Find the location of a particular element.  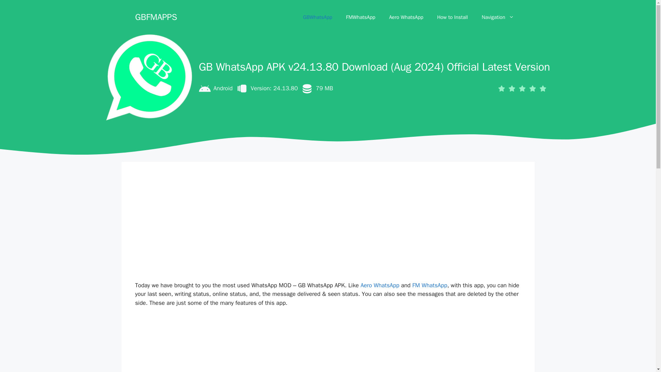

How to Install is located at coordinates (452, 17).